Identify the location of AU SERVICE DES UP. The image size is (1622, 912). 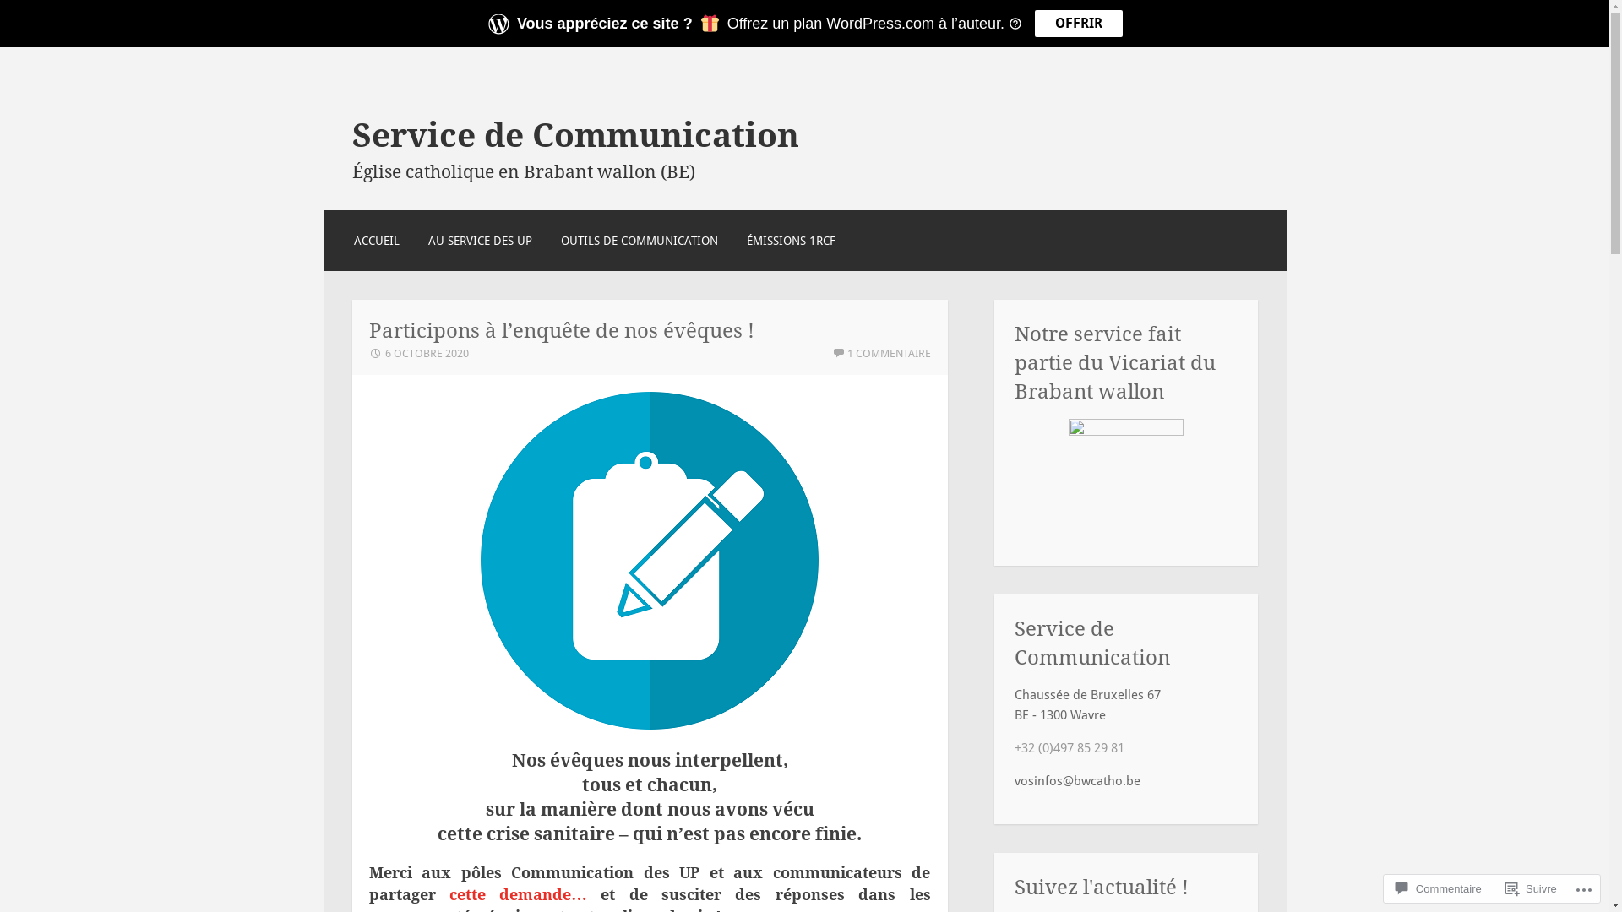
(480, 241).